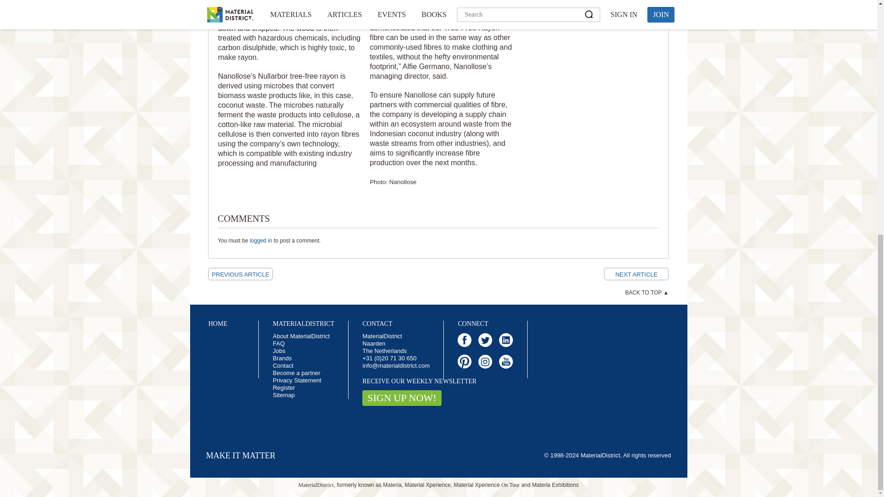  Describe the element at coordinates (282, 358) in the screenshot. I see `Brands` at that location.